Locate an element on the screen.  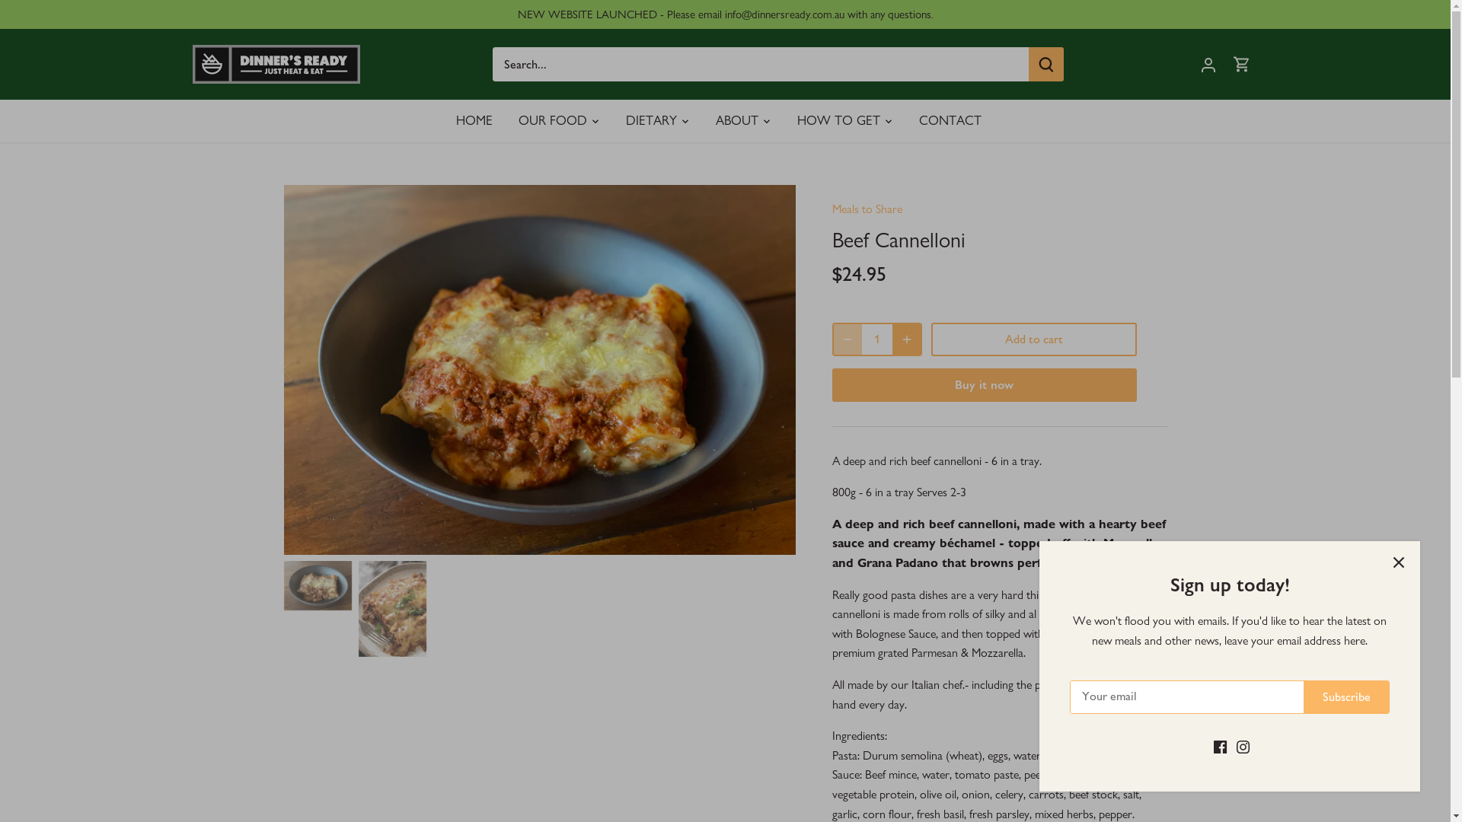
HOME is located at coordinates (481, 120).